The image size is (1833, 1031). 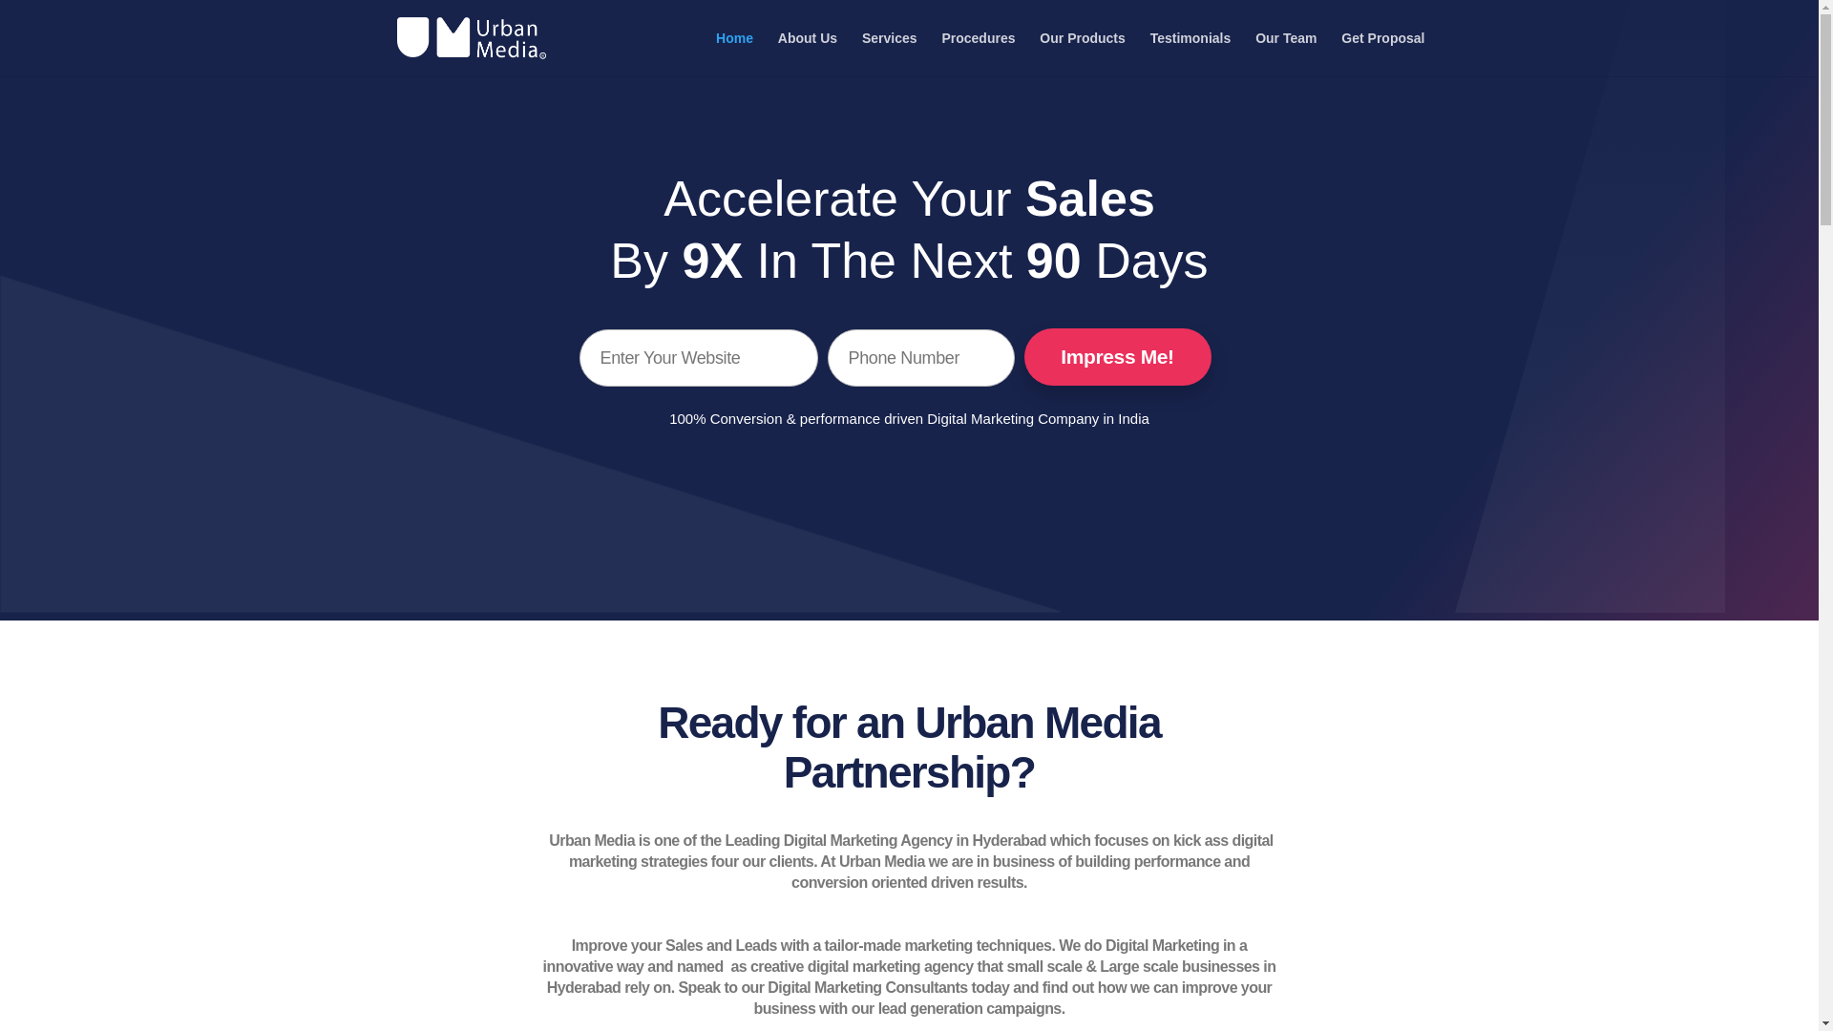 I want to click on Our Products, so click(x=1082, y=53).